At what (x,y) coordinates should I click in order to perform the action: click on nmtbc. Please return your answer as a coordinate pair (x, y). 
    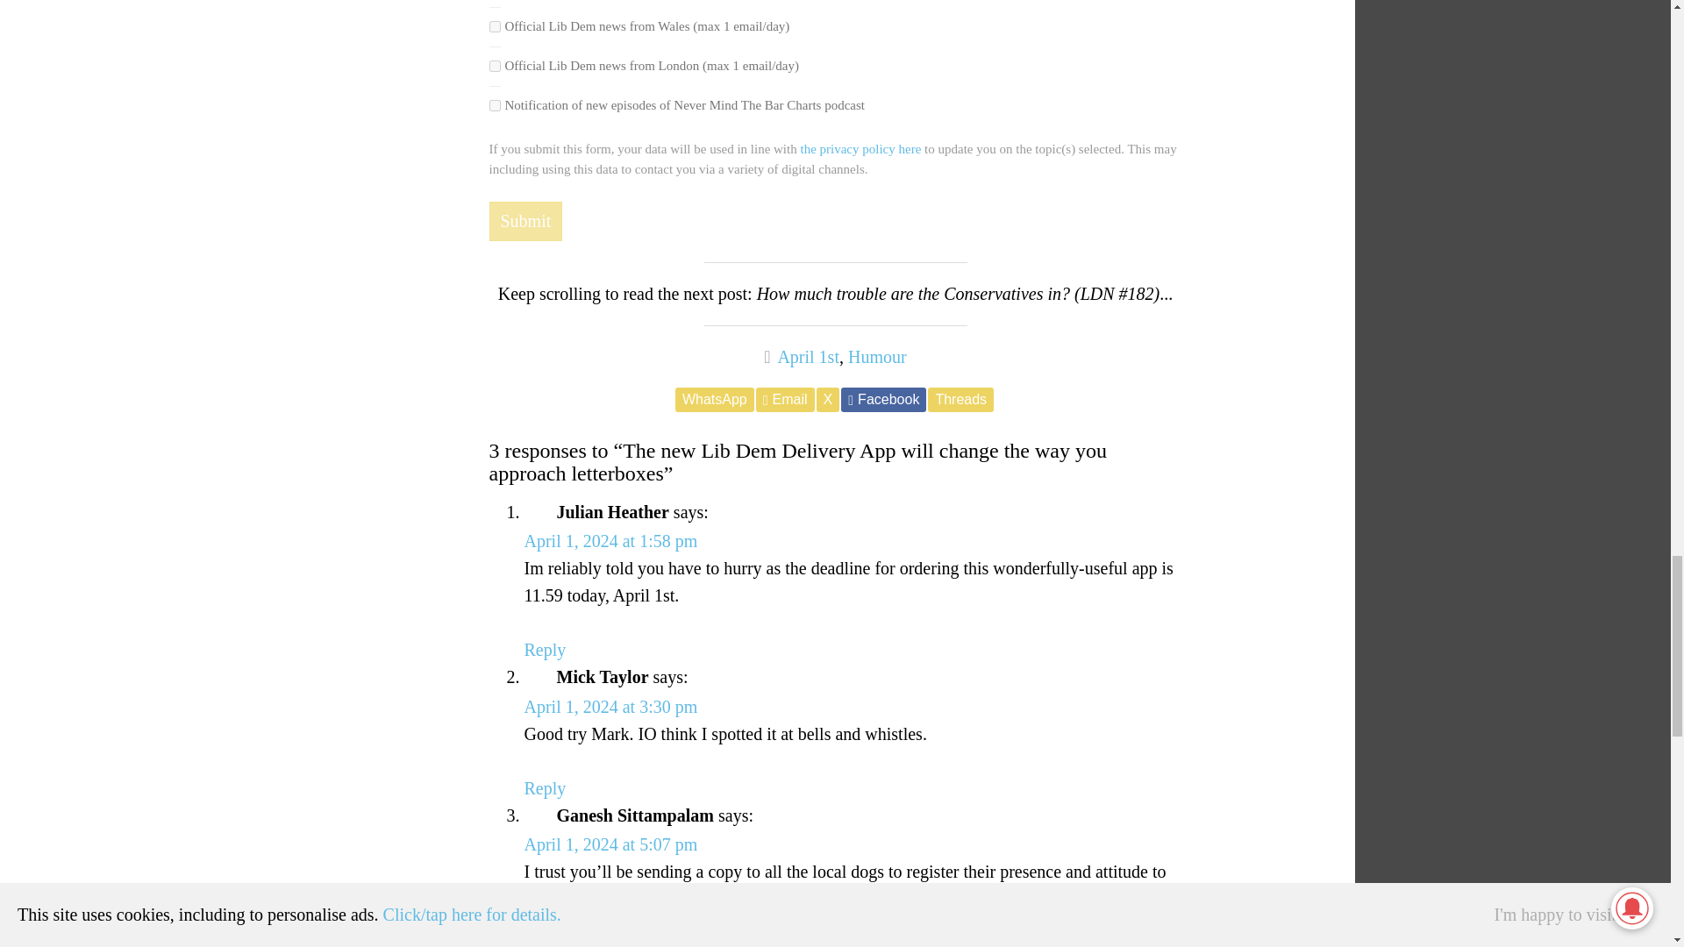
    Looking at the image, I should click on (495, 105).